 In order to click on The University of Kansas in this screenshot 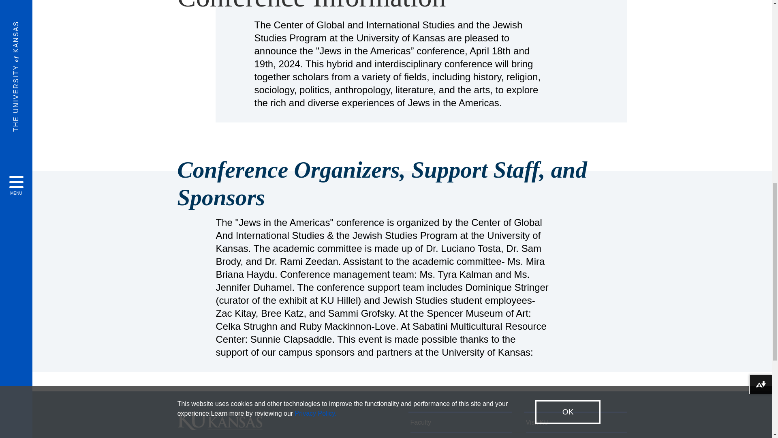, I will do `click(220, 427)`.